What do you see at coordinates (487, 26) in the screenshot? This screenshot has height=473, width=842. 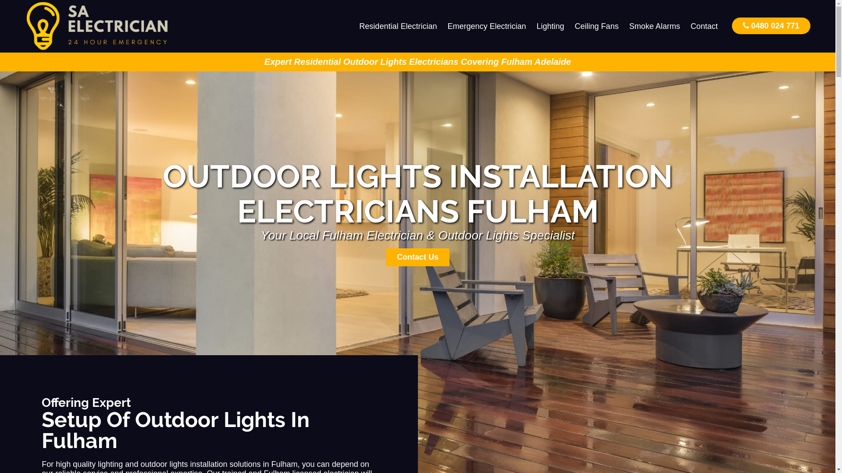 I see `Emergency Electrician` at bounding box center [487, 26].